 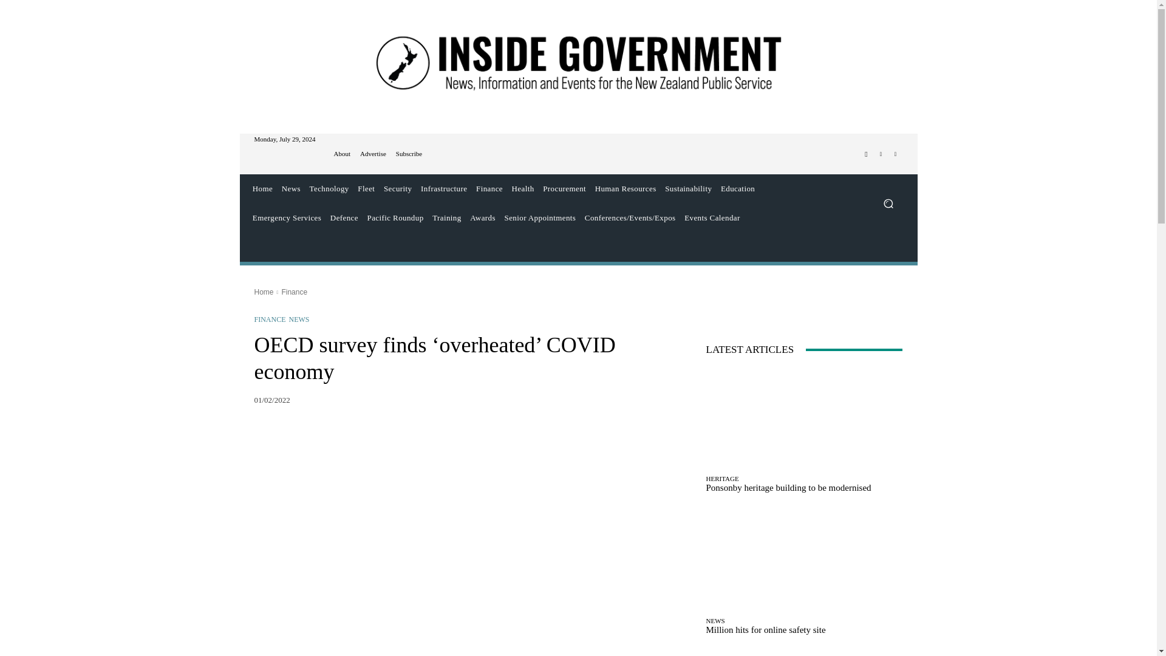 I want to click on Advertise, so click(x=373, y=154).